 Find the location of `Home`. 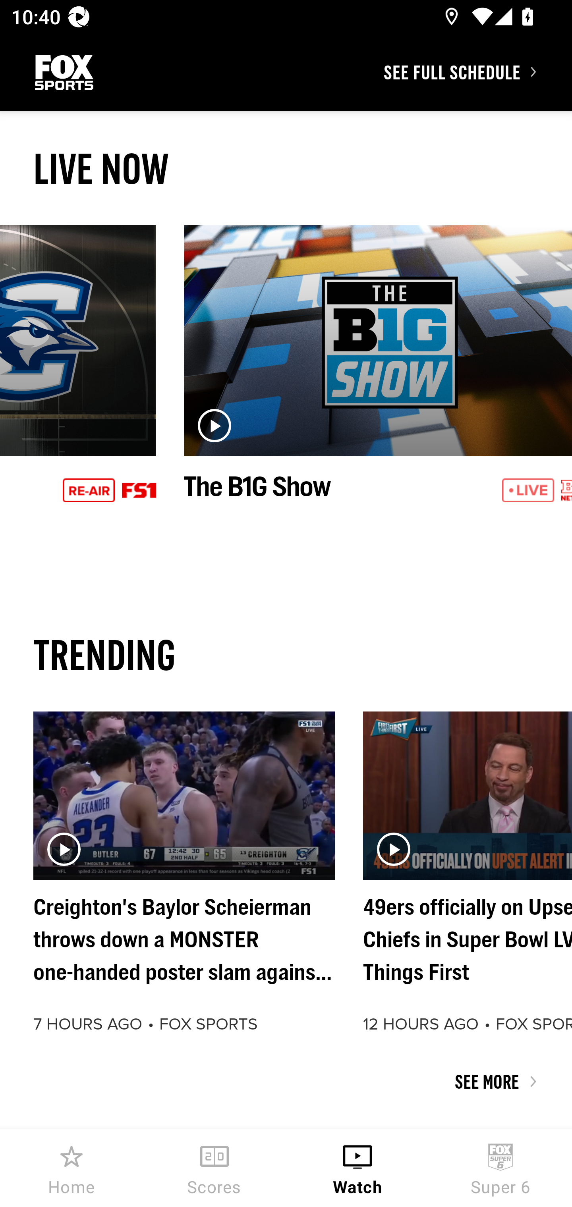

Home is located at coordinates (71, 1168).